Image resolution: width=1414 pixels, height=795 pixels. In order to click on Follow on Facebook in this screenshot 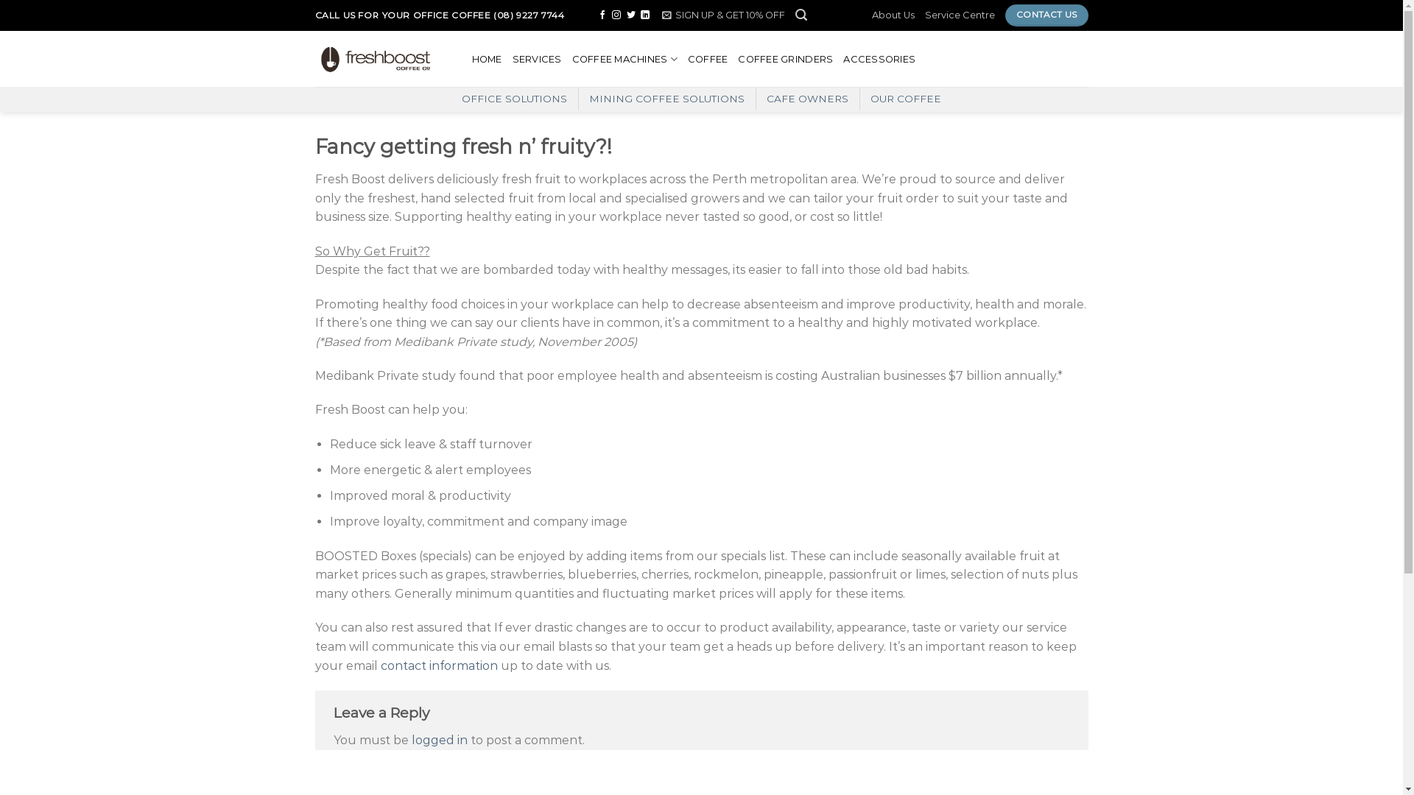, I will do `click(602, 15)`.